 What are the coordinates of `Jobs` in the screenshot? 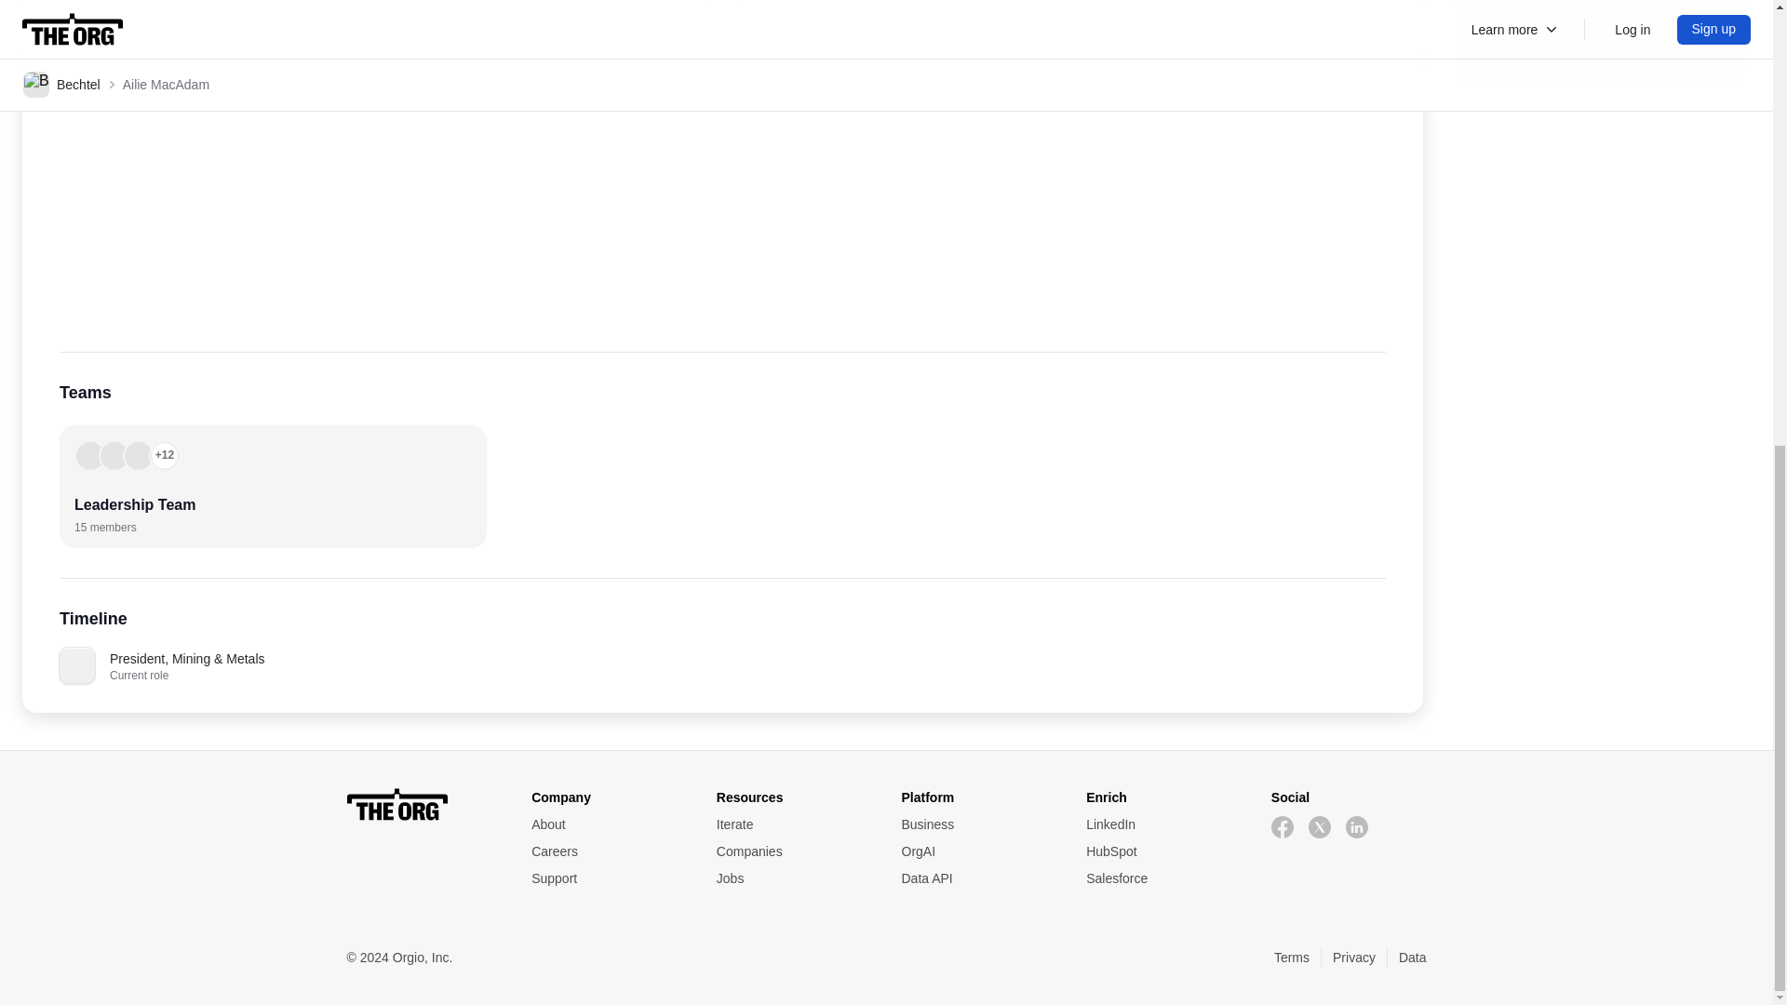 It's located at (793, 878).